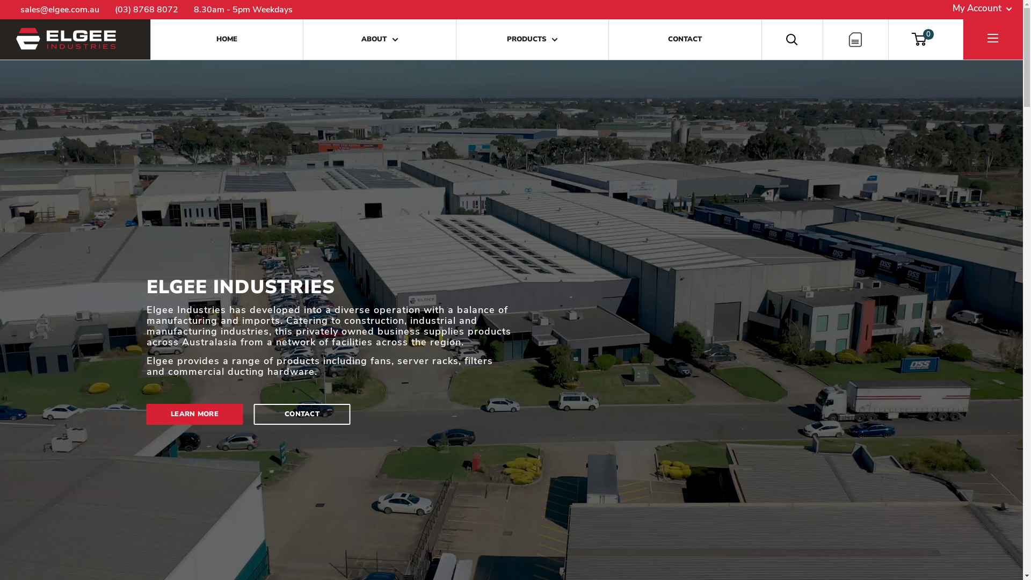 The image size is (1031, 580). I want to click on HOME, so click(227, 40).